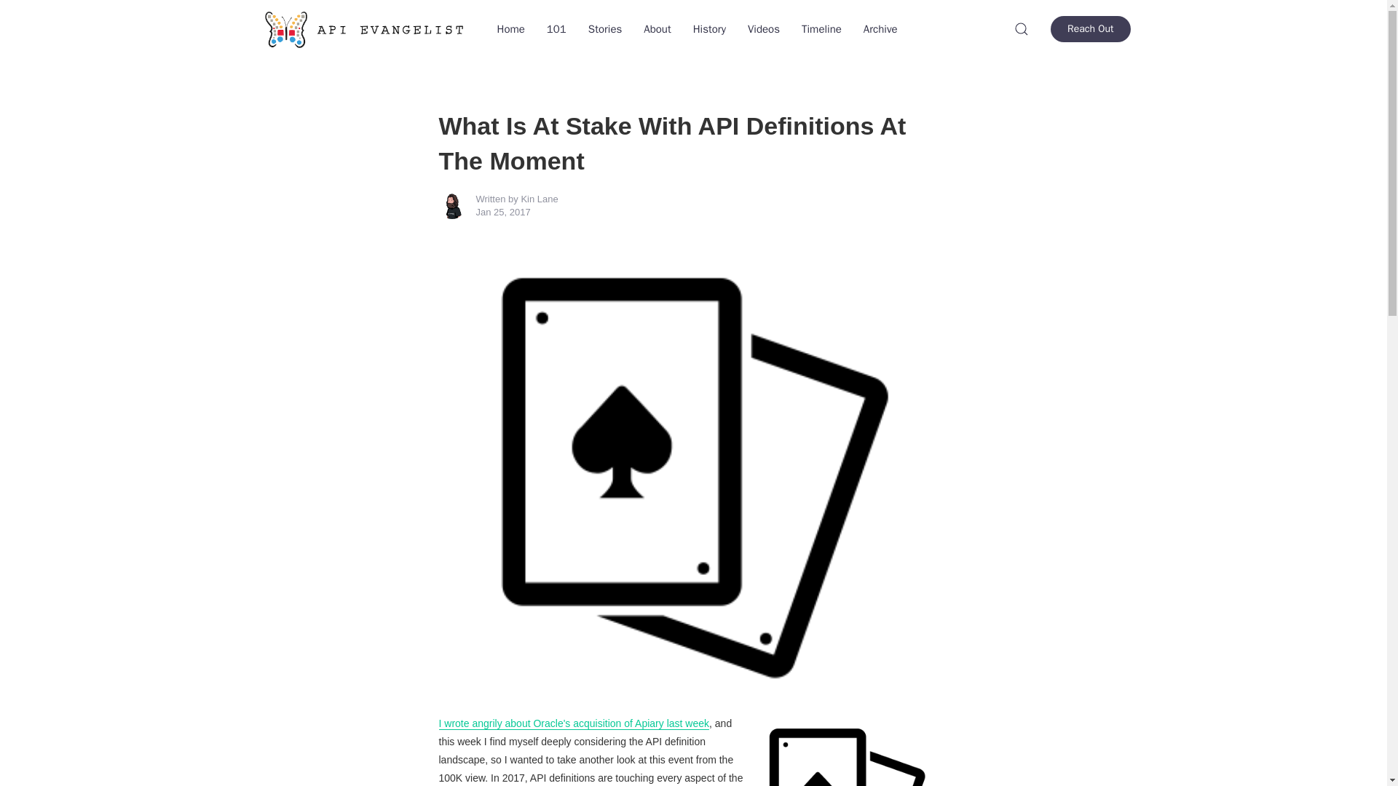  I want to click on 101, so click(556, 29).